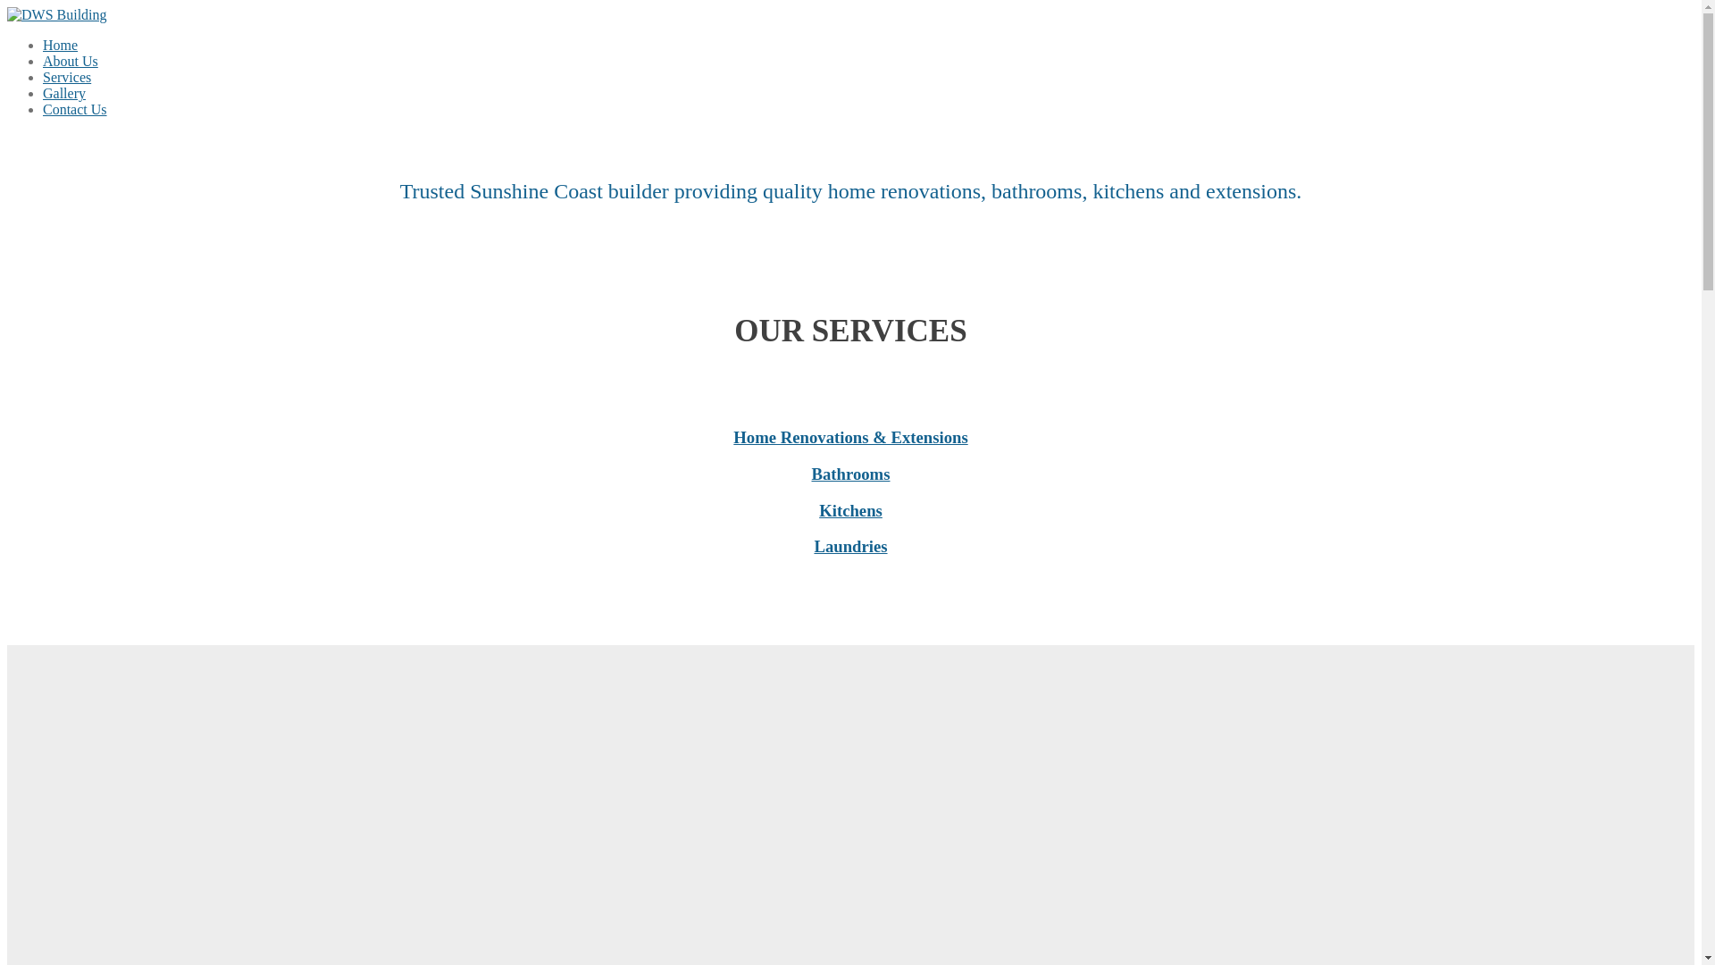  Describe the element at coordinates (61, 45) in the screenshot. I see `Home` at that location.